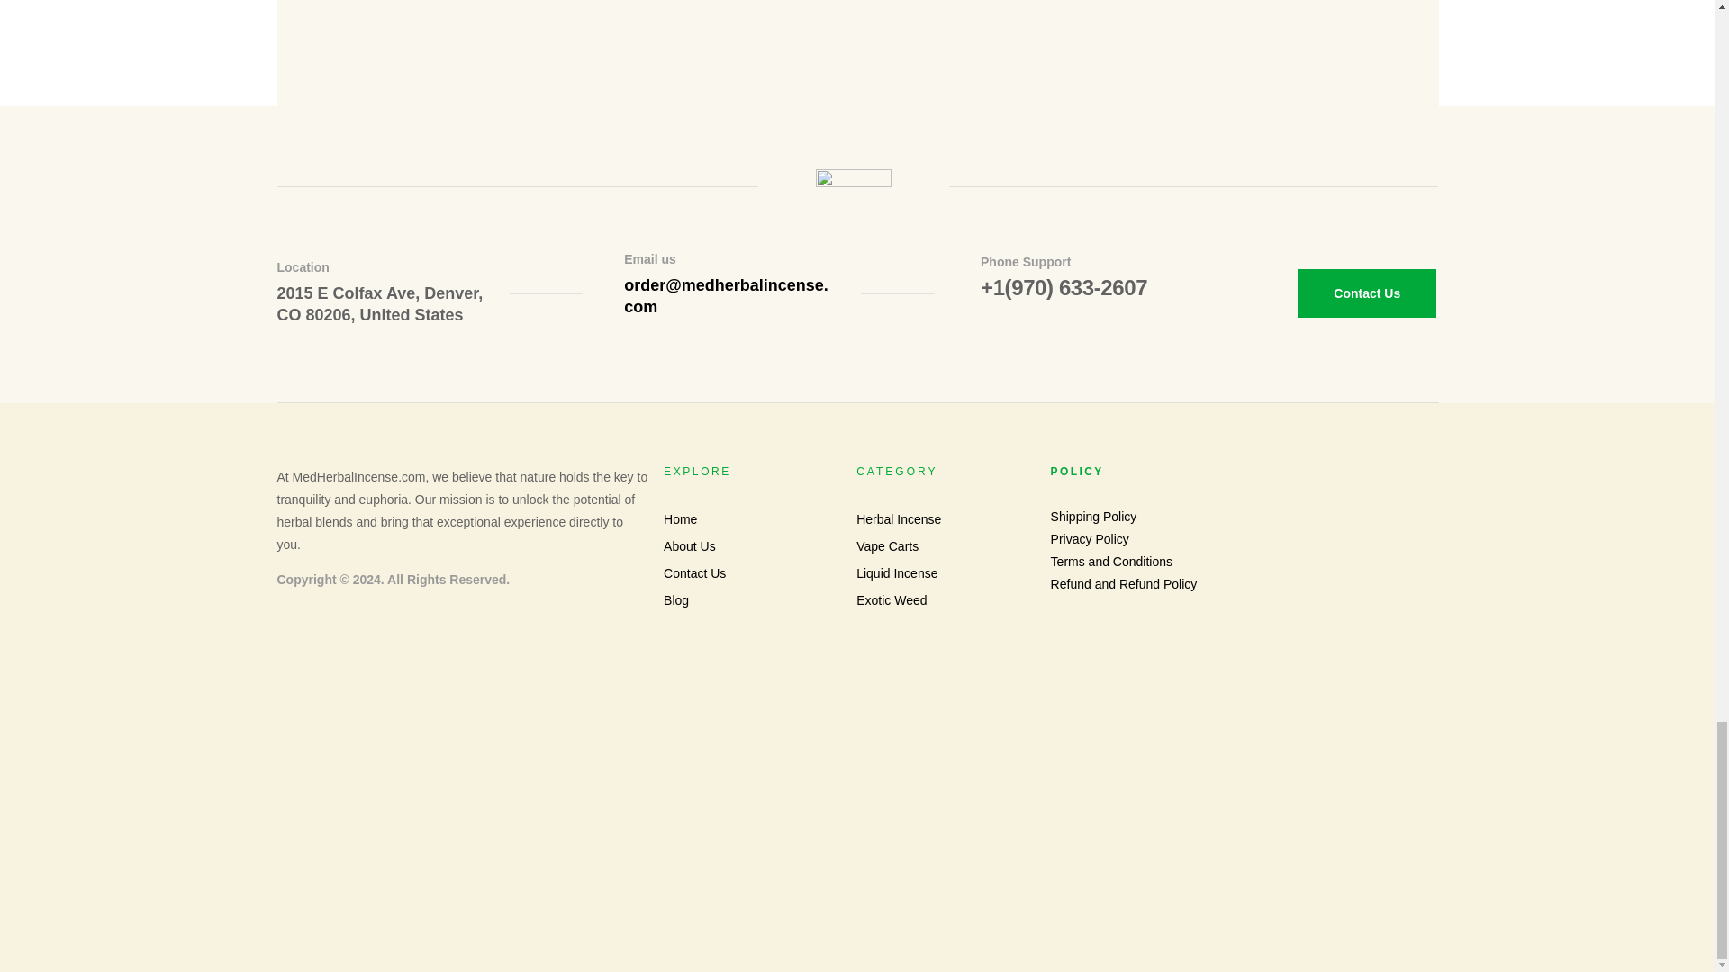  I want to click on Privacy Policy, so click(1245, 540).